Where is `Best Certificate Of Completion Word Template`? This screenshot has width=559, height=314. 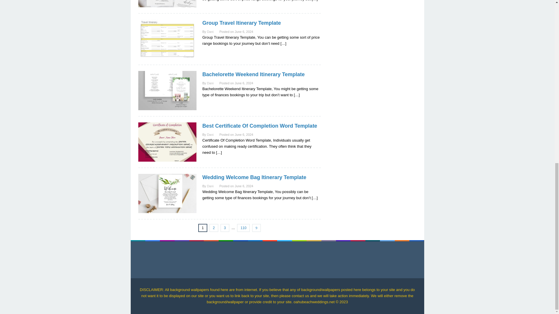 Best Certificate Of Completion Word Template is located at coordinates (260, 126).